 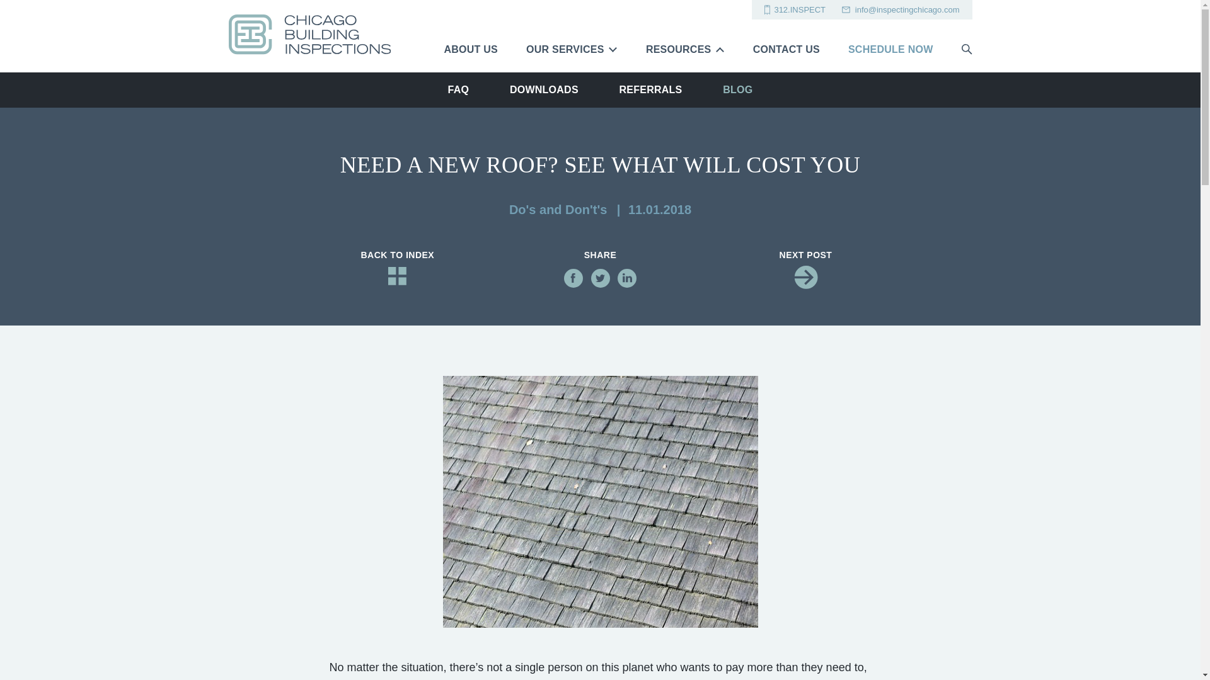 I want to click on arrow Created with Sketch., so click(x=805, y=278).